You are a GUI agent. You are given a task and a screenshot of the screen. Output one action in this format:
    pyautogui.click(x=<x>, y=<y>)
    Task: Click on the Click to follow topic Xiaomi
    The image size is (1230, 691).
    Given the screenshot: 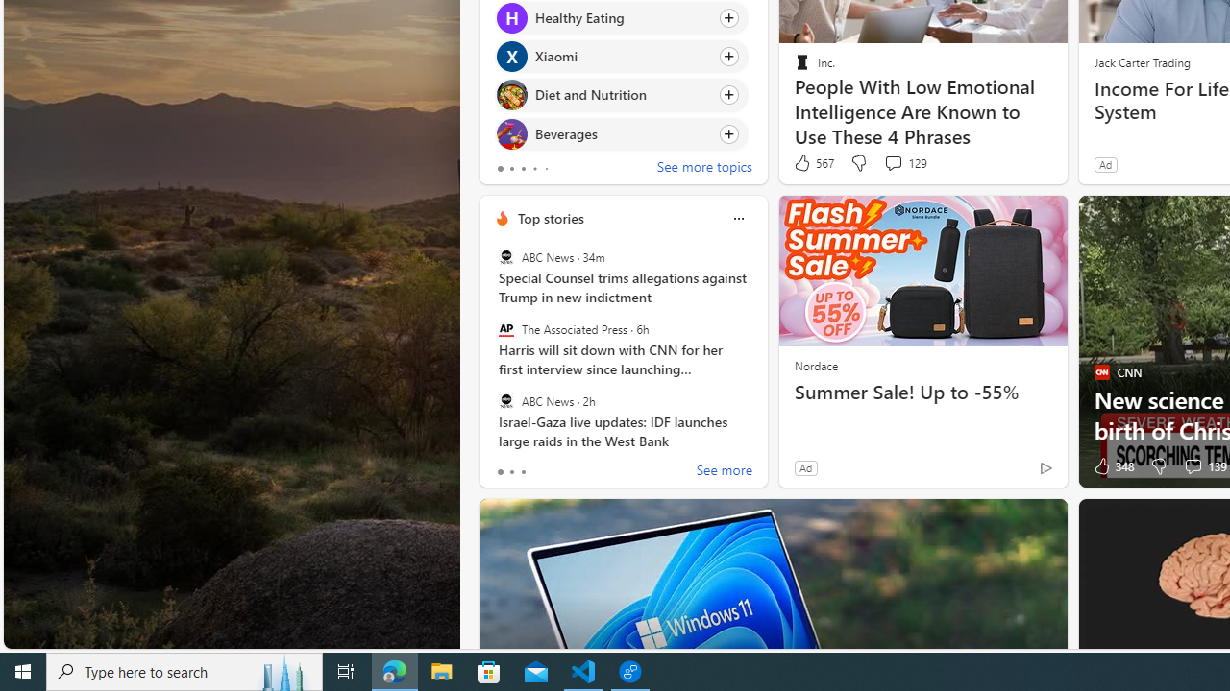 What is the action you would take?
    pyautogui.click(x=621, y=57)
    